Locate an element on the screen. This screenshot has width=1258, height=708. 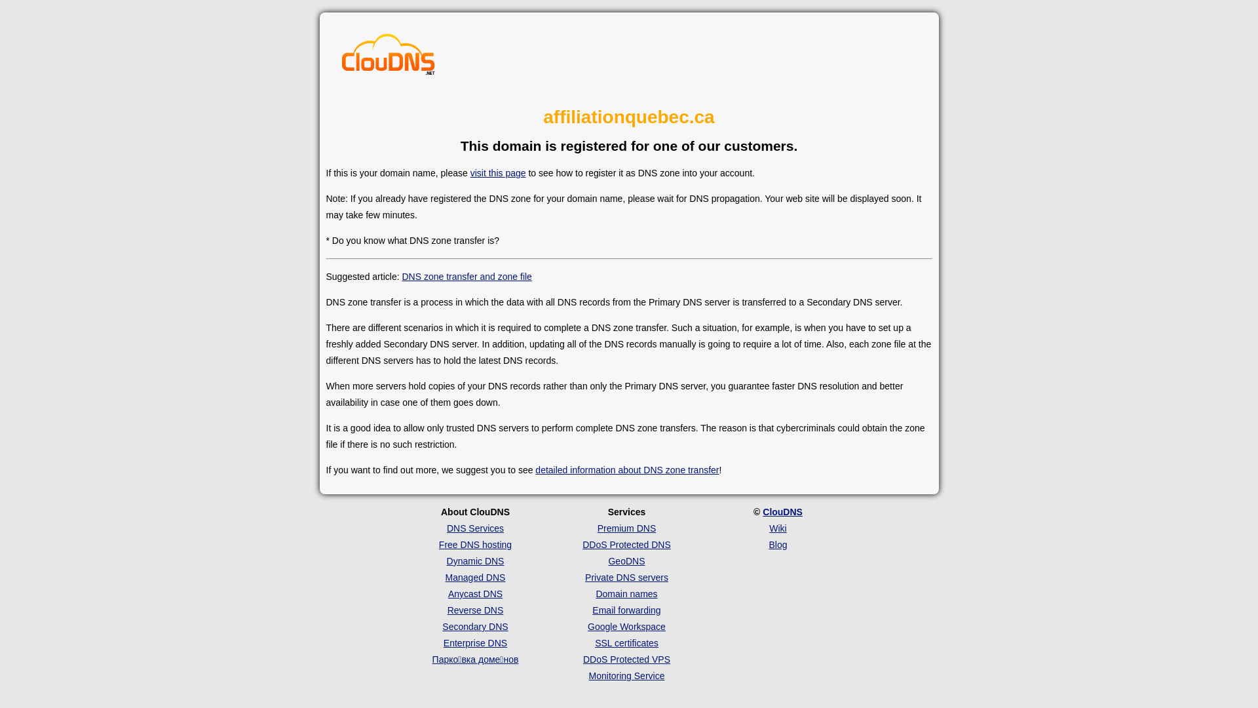
Managed DNS is located at coordinates (476, 578).